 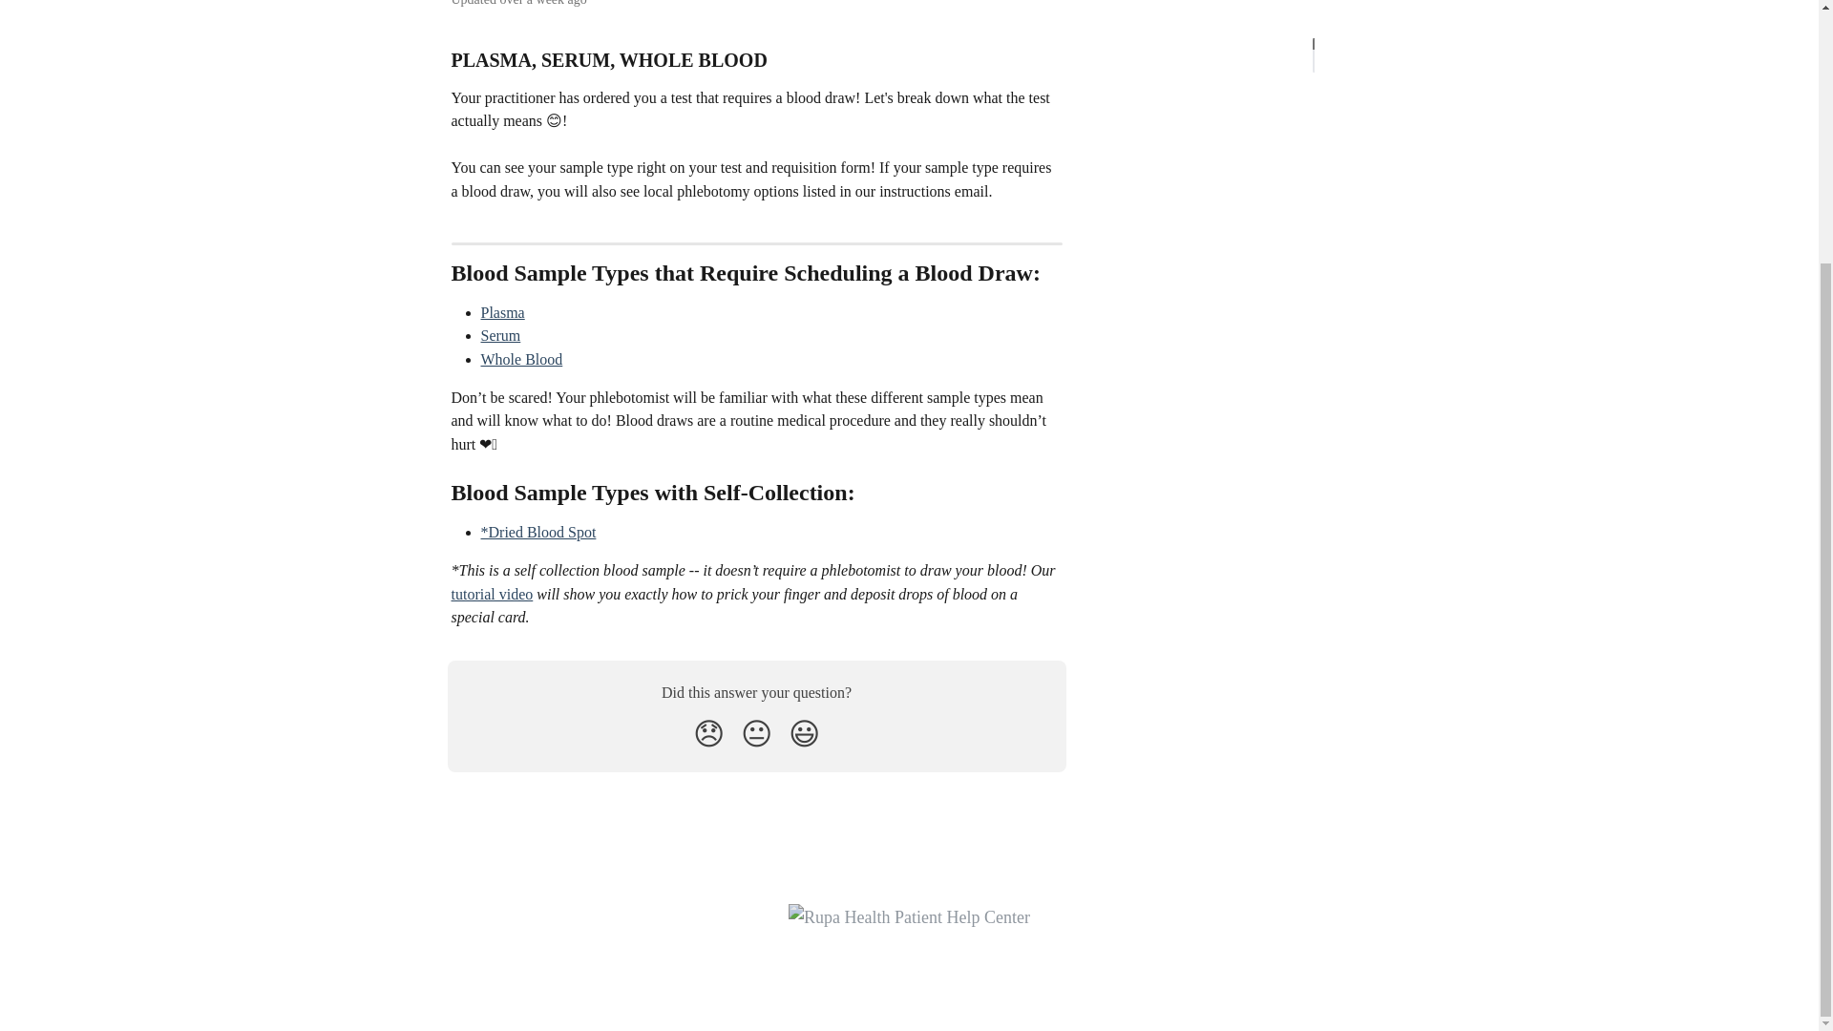 What do you see at coordinates (492, 594) in the screenshot?
I see `tutorial video` at bounding box center [492, 594].